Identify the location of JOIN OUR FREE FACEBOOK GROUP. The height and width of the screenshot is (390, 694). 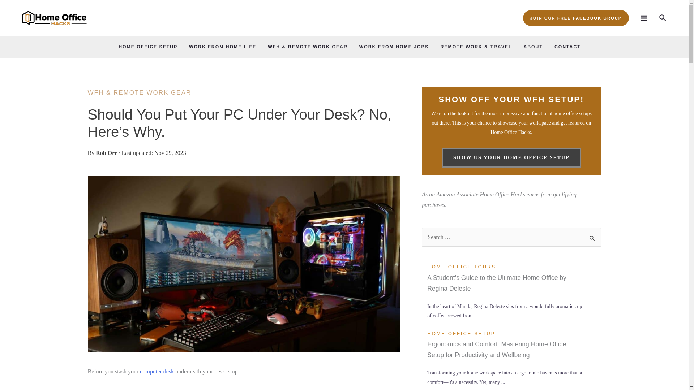
(576, 18).